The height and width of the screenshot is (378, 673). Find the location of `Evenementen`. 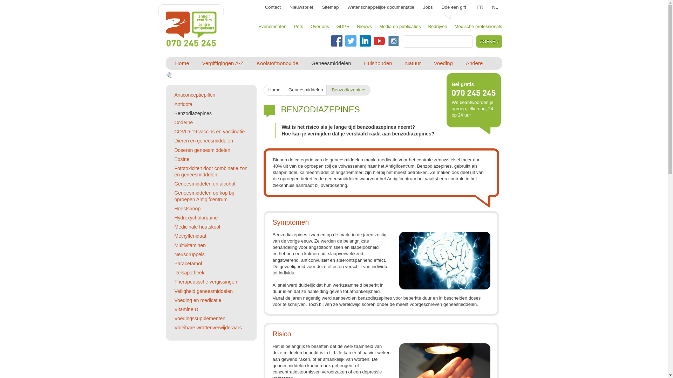

Evenementen is located at coordinates (272, 27).